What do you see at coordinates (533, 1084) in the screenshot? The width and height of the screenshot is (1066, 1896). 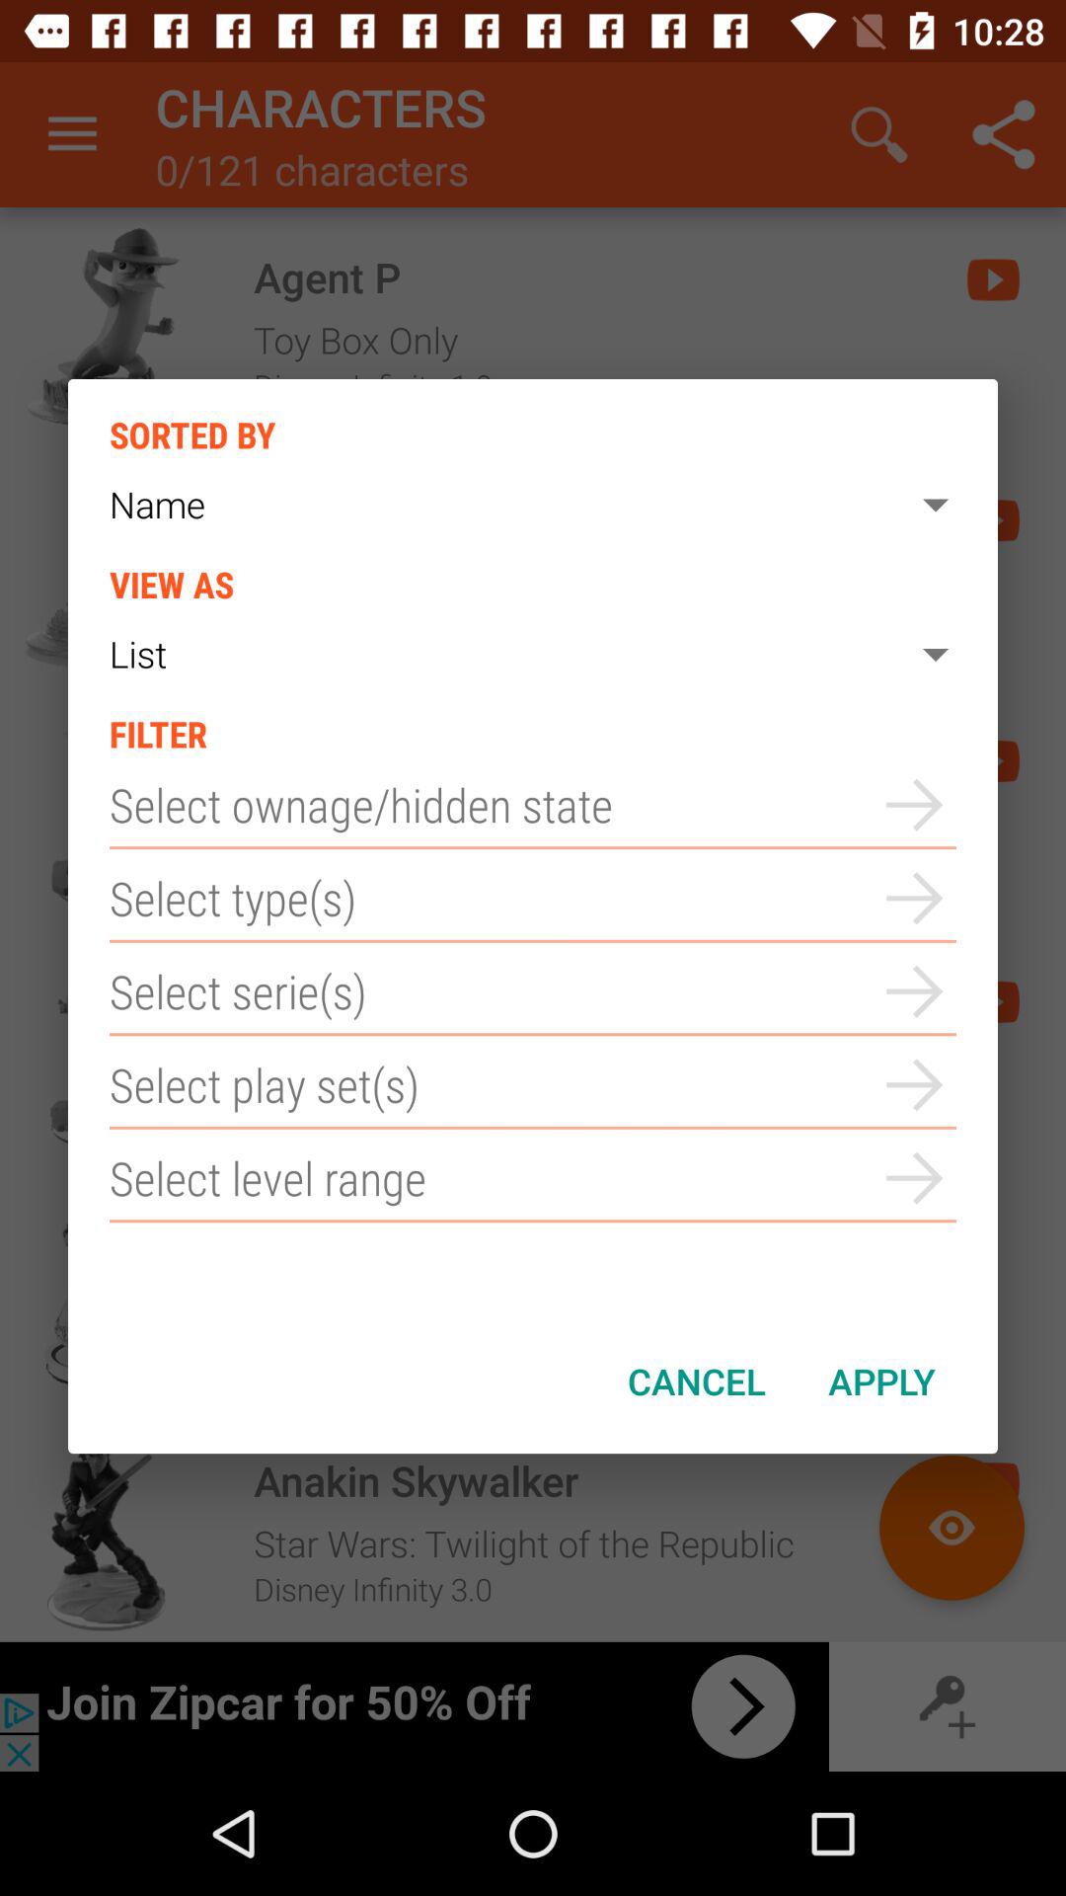 I see `select play set` at bounding box center [533, 1084].